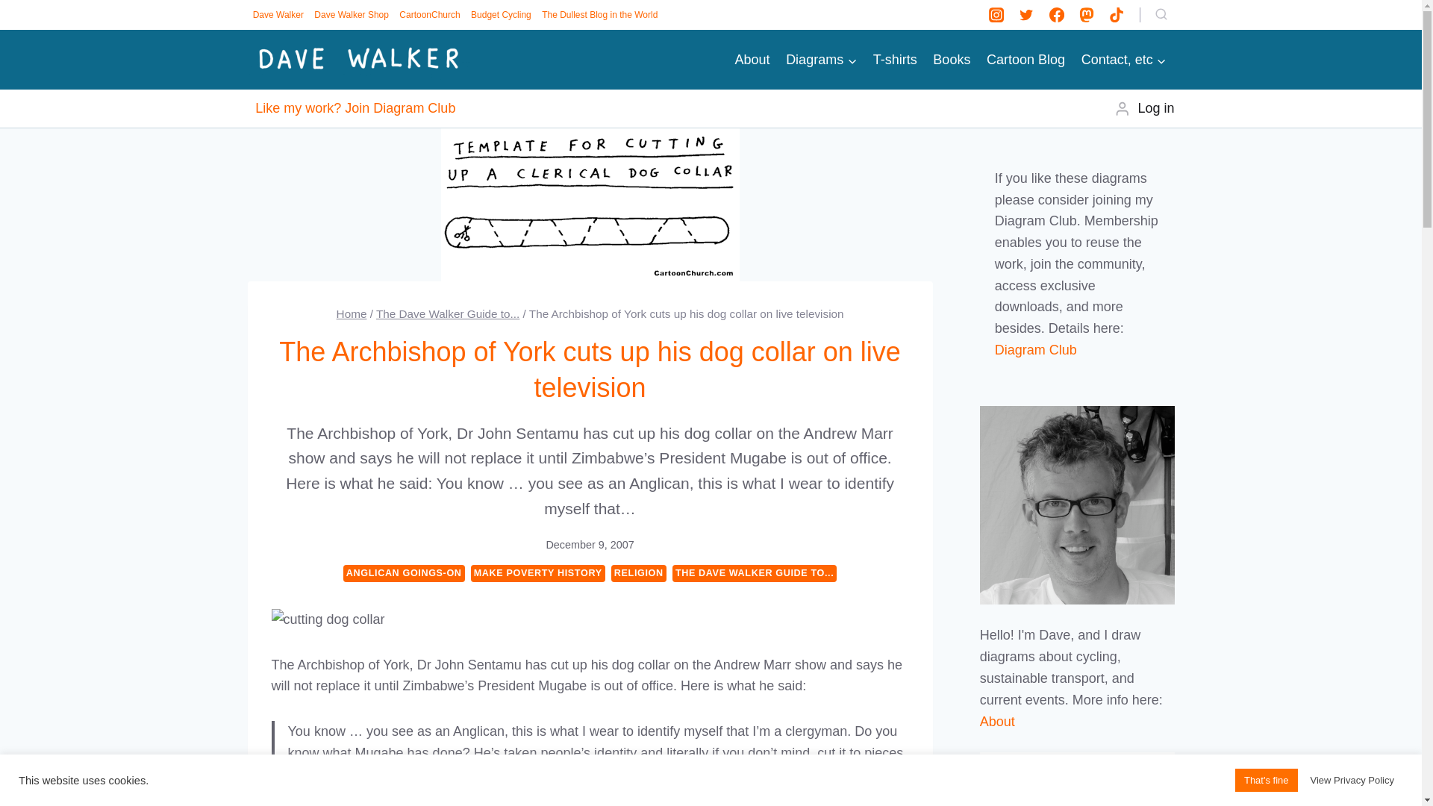  I want to click on CartoonChurch, so click(430, 15).